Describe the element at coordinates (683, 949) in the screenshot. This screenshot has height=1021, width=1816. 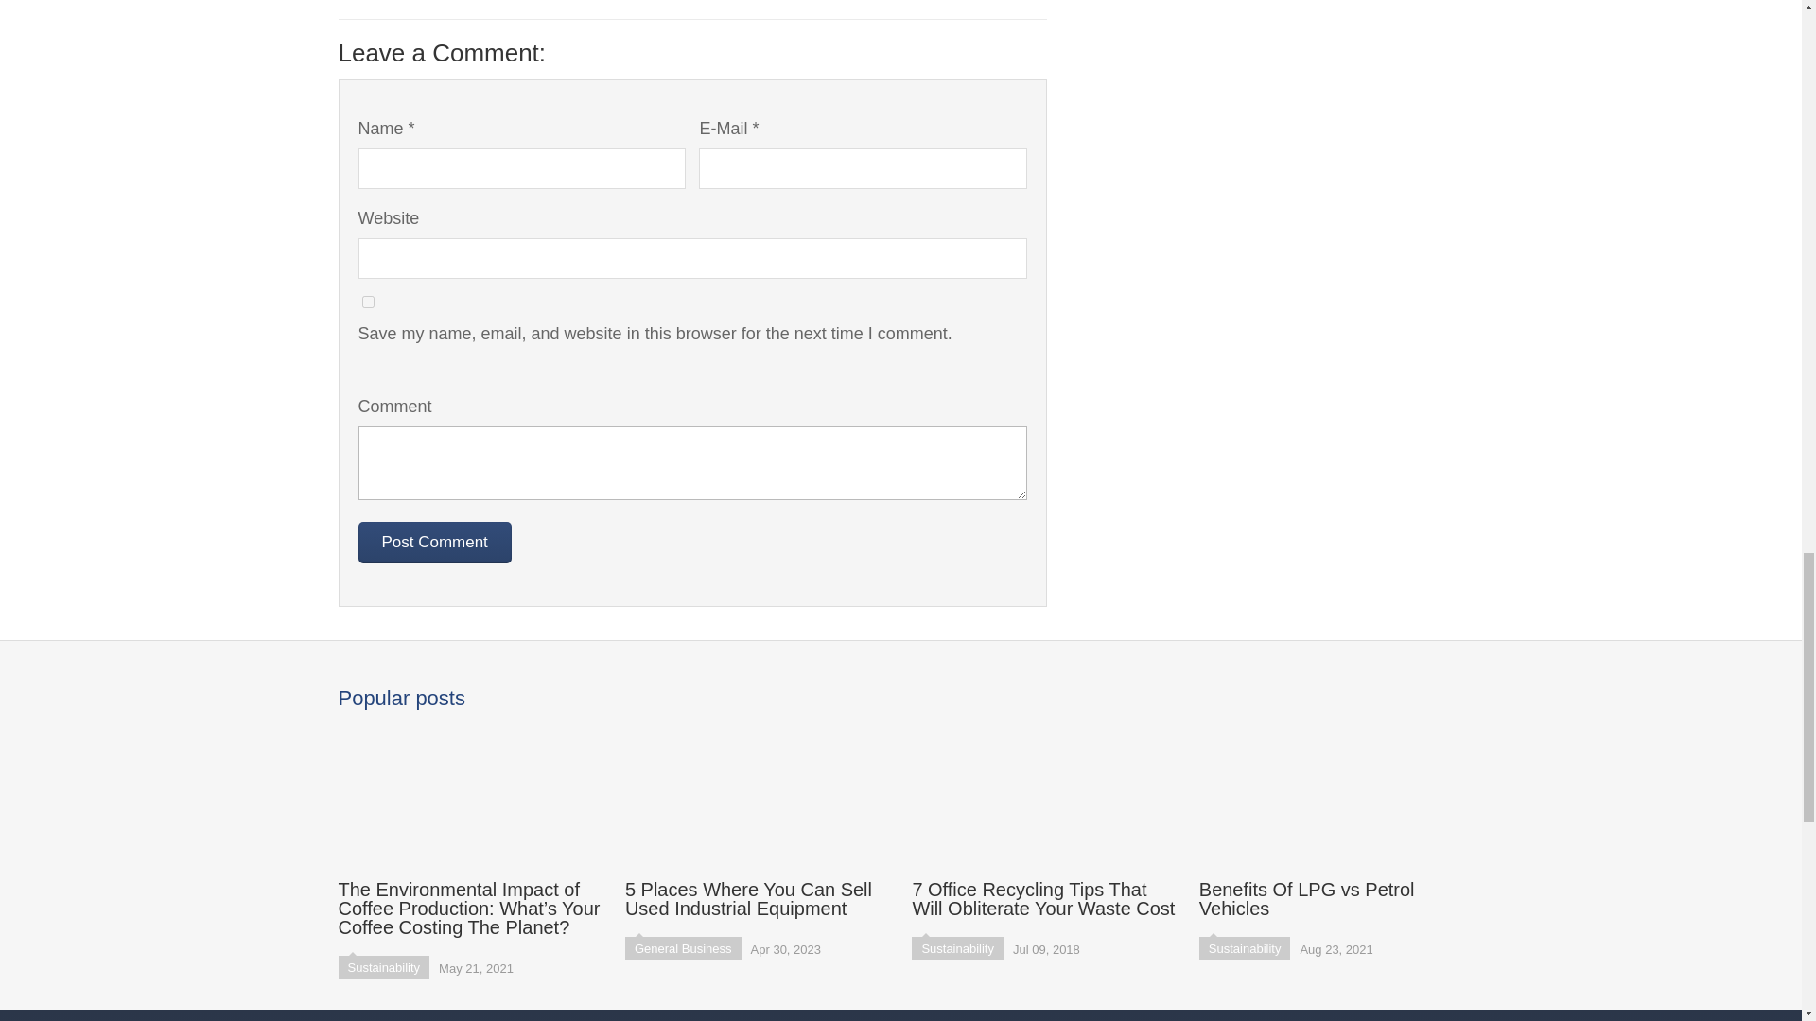
I see `General Business` at that location.